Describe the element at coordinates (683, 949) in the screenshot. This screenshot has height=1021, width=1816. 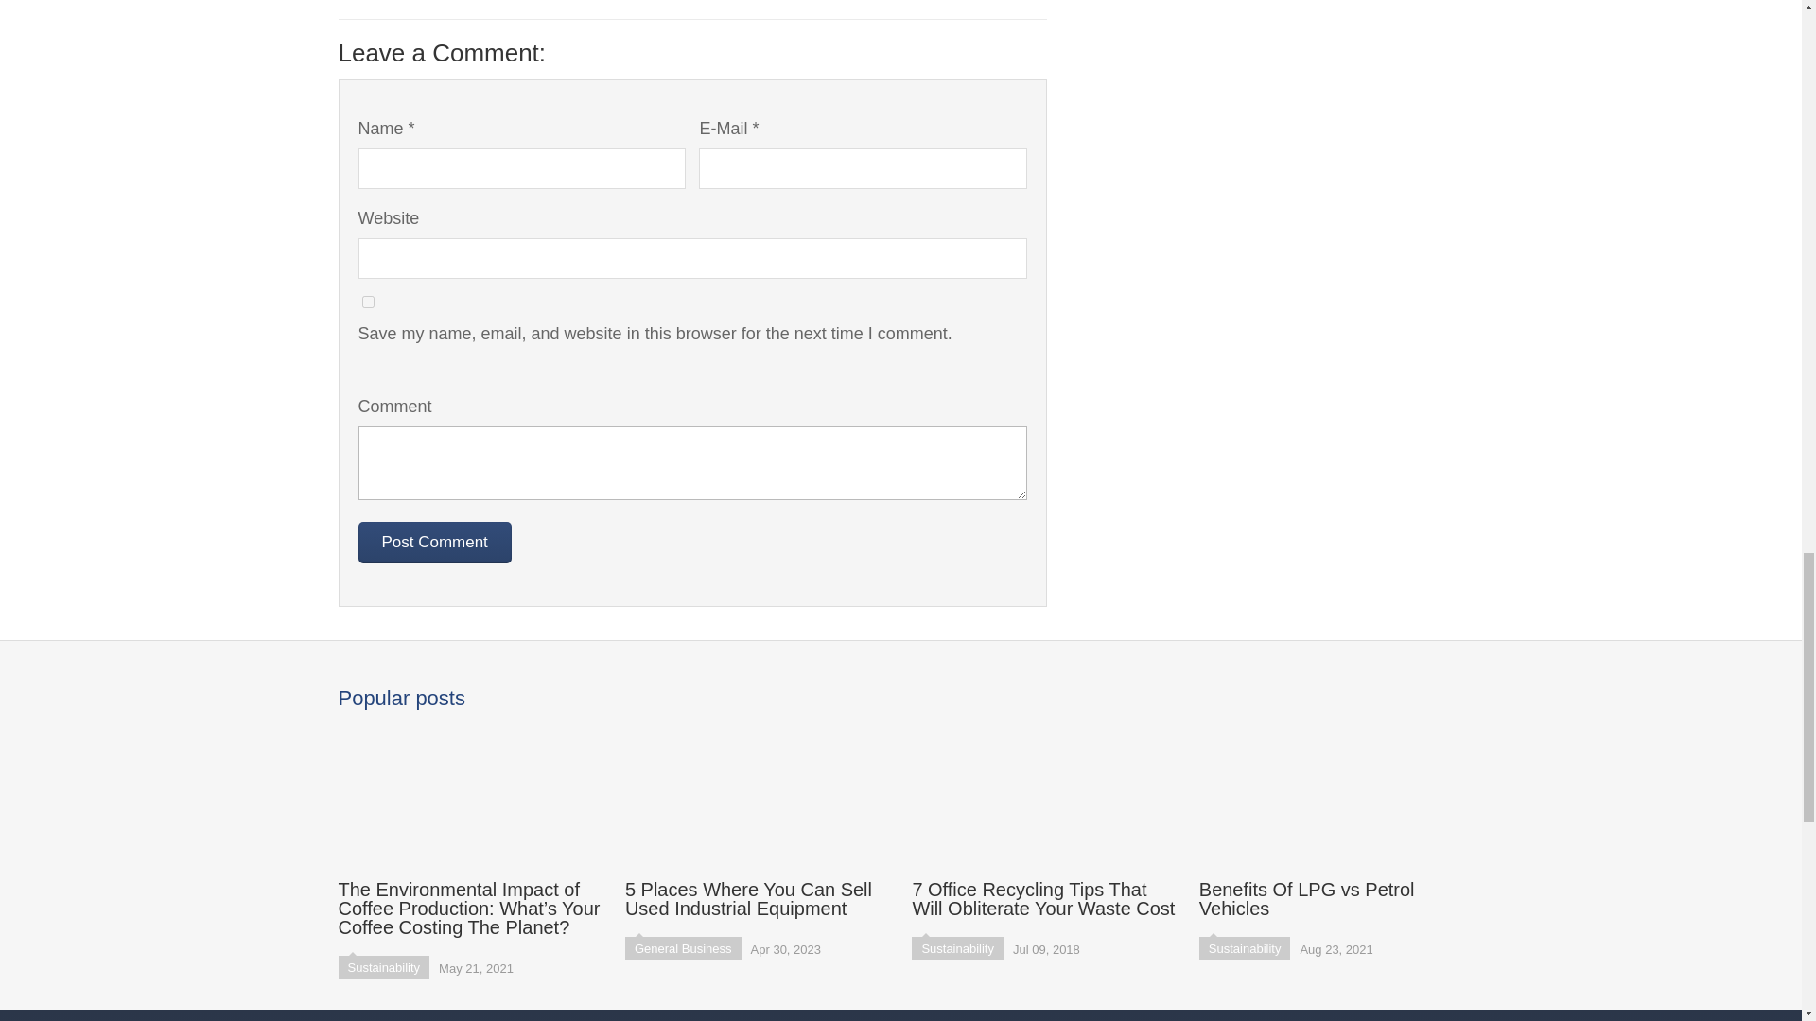
I see `General Business` at that location.